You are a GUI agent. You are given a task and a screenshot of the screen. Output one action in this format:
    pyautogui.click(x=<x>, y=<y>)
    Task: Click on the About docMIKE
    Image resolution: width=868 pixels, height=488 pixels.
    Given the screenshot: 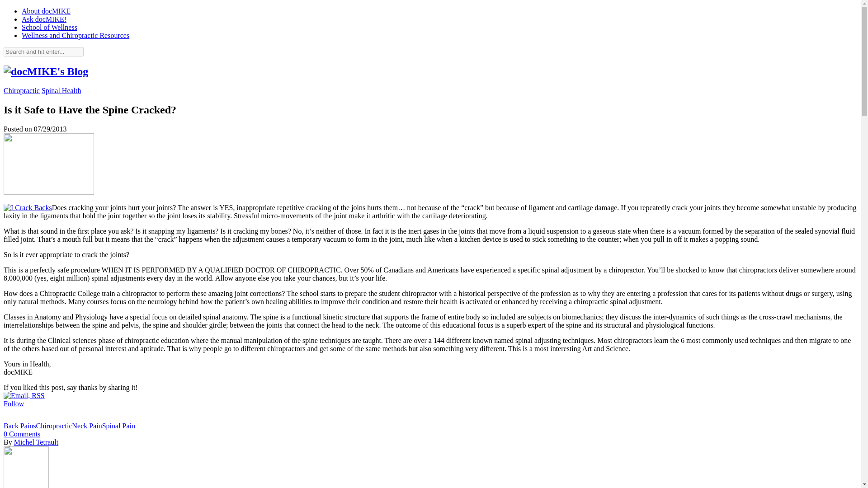 What is the action you would take?
    pyautogui.click(x=46, y=11)
    